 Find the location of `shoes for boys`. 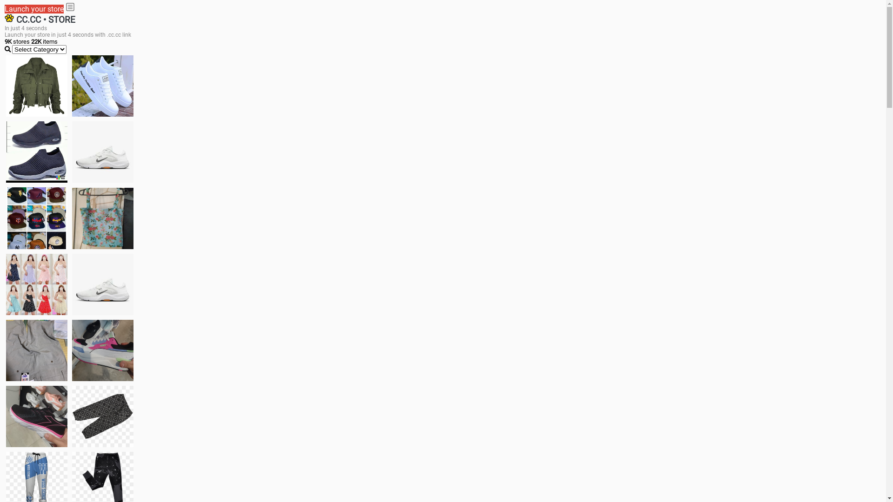

shoes for boys is located at coordinates (37, 152).